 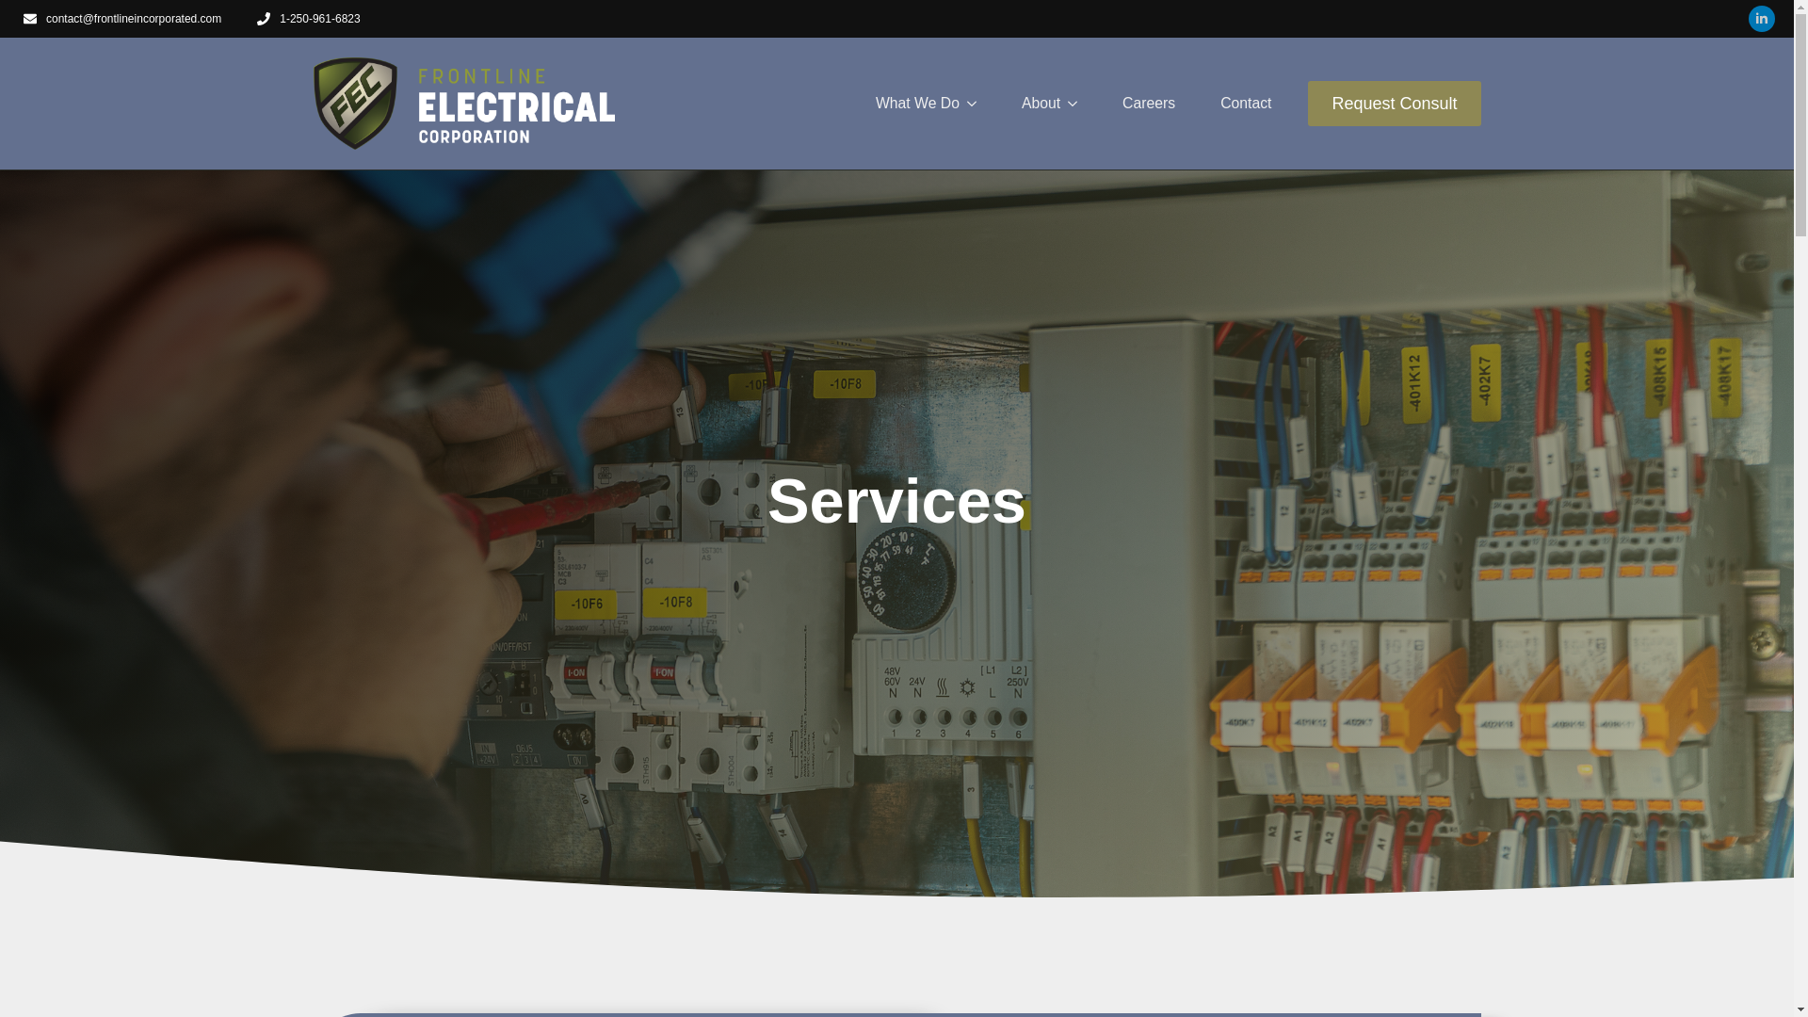 What do you see at coordinates (652, 953) in the screenshot?
I see `wpforms-submit` at bounding box center [652, 953].